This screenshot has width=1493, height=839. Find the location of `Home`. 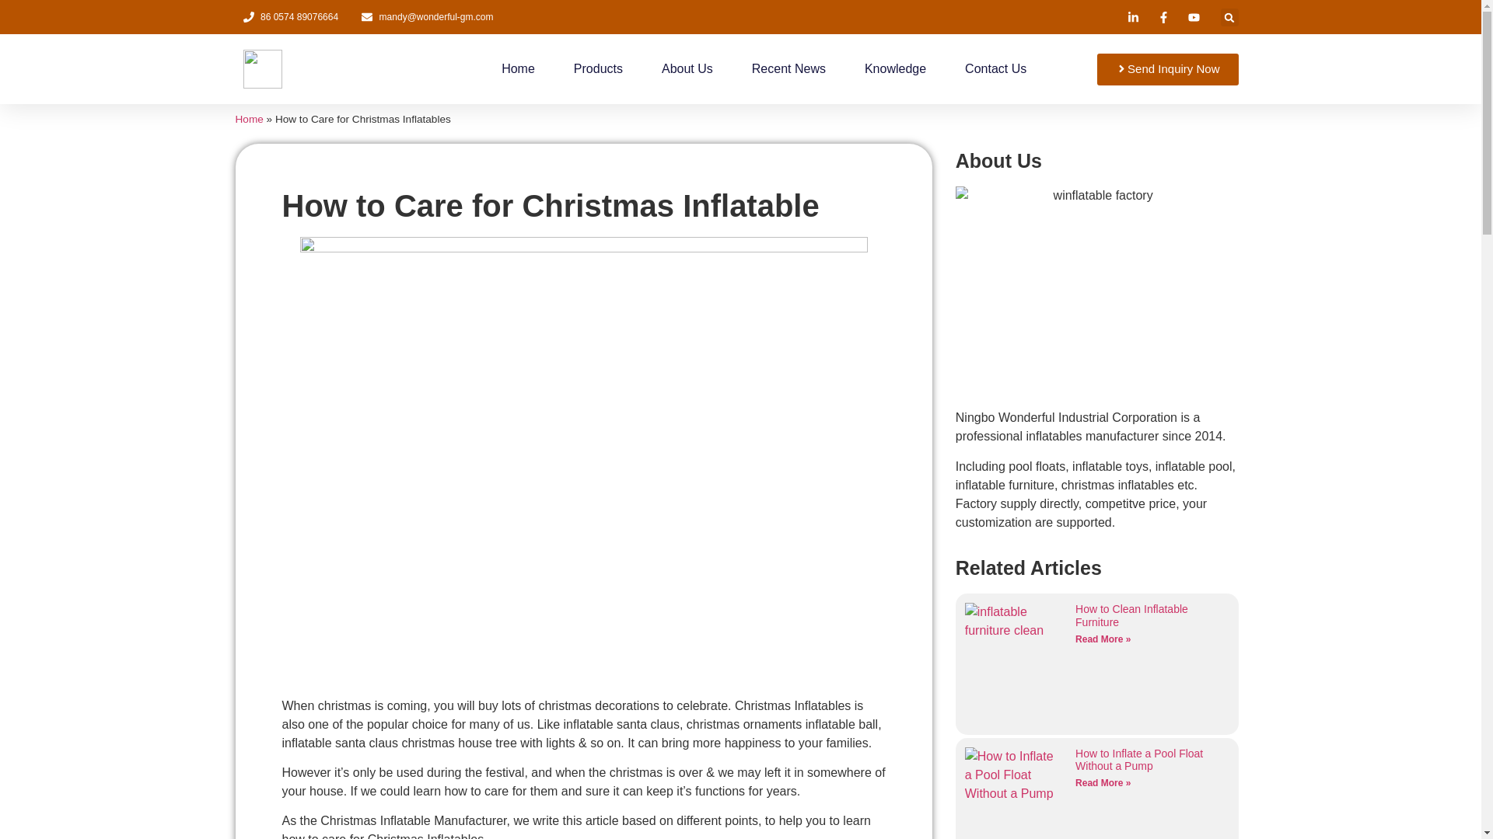

Home is located at coordinates (518, 68).